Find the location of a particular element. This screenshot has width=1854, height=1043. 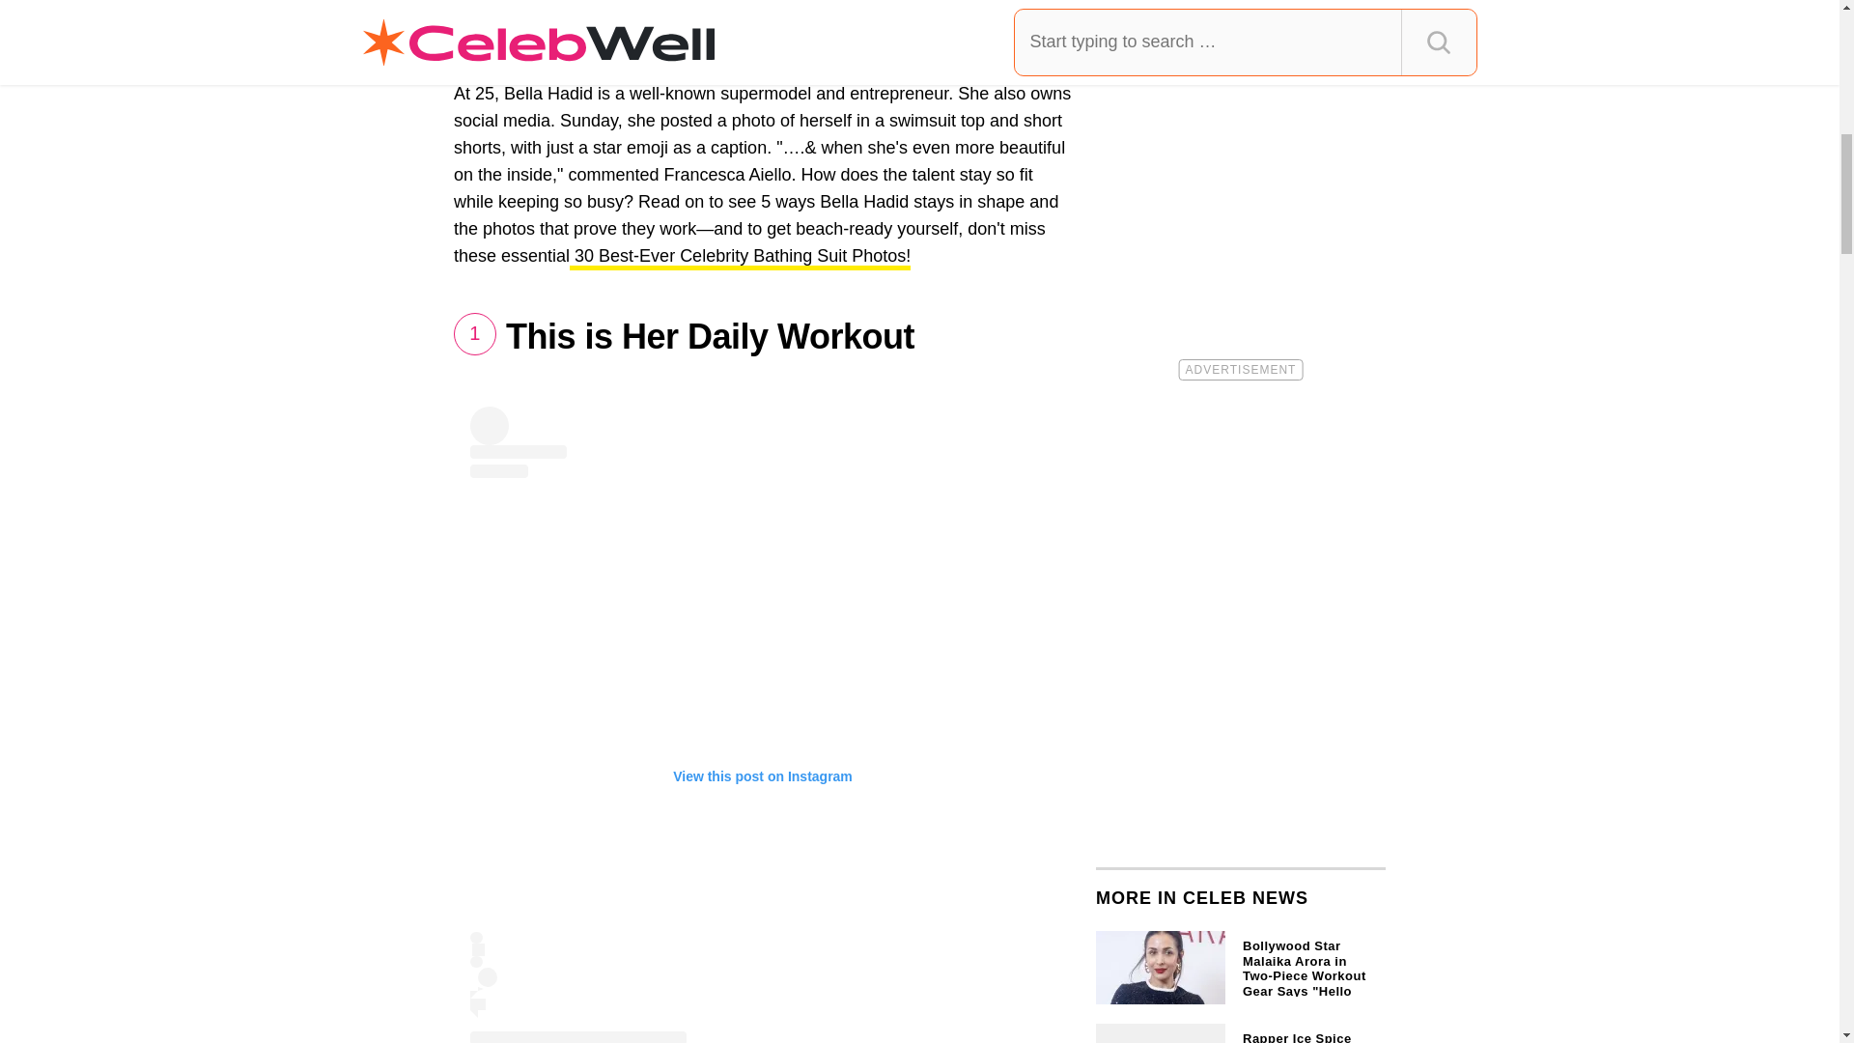

Facebook is located at coordinates (519, 41).